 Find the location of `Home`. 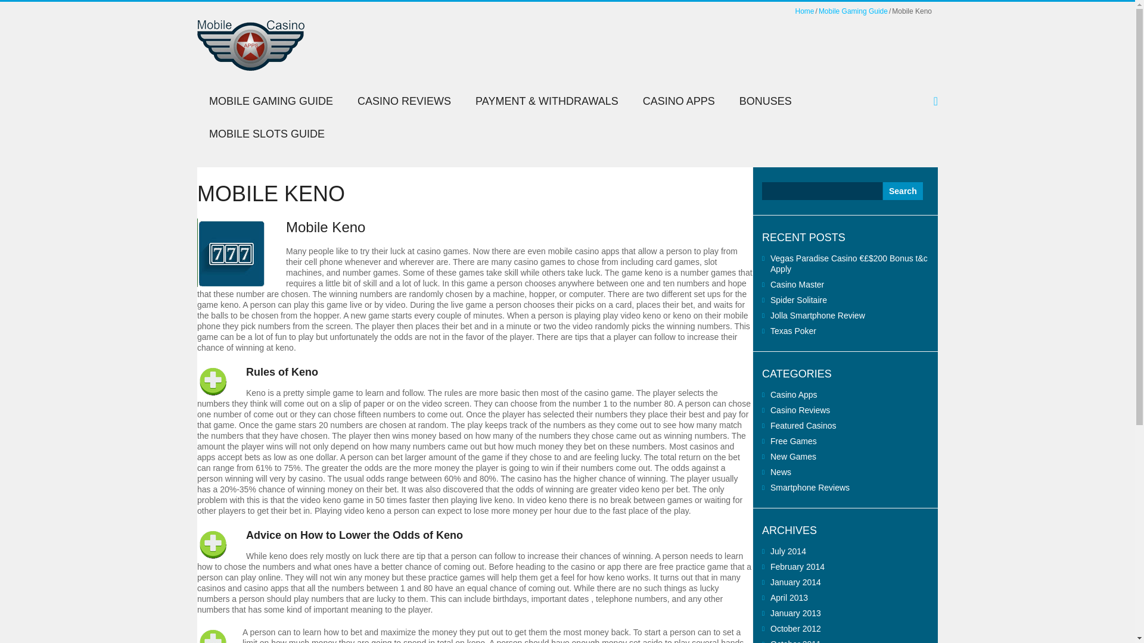

Home is located at coordinates (804, 11).